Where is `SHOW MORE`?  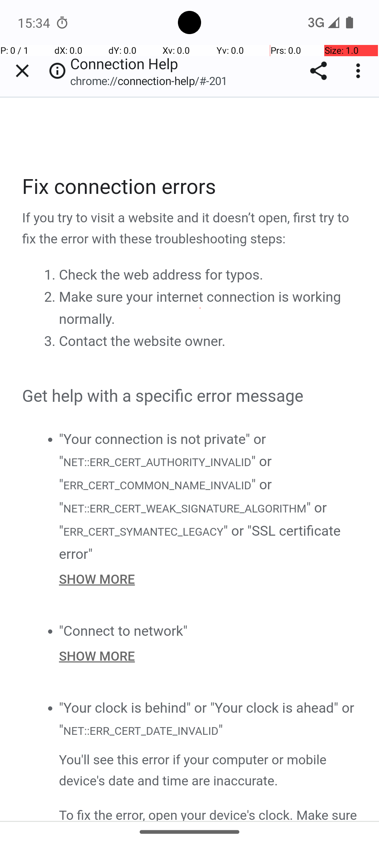
SHOW MORE is located at coordinates (208, 579).